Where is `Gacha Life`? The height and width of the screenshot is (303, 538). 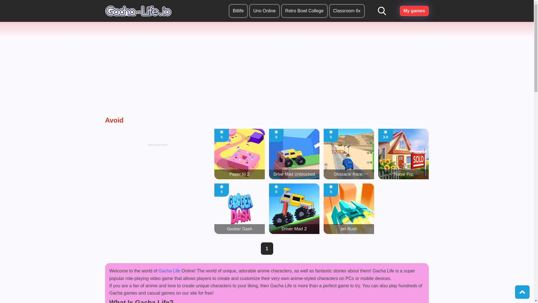 Gacha Life is located at coordinates (138, 11).